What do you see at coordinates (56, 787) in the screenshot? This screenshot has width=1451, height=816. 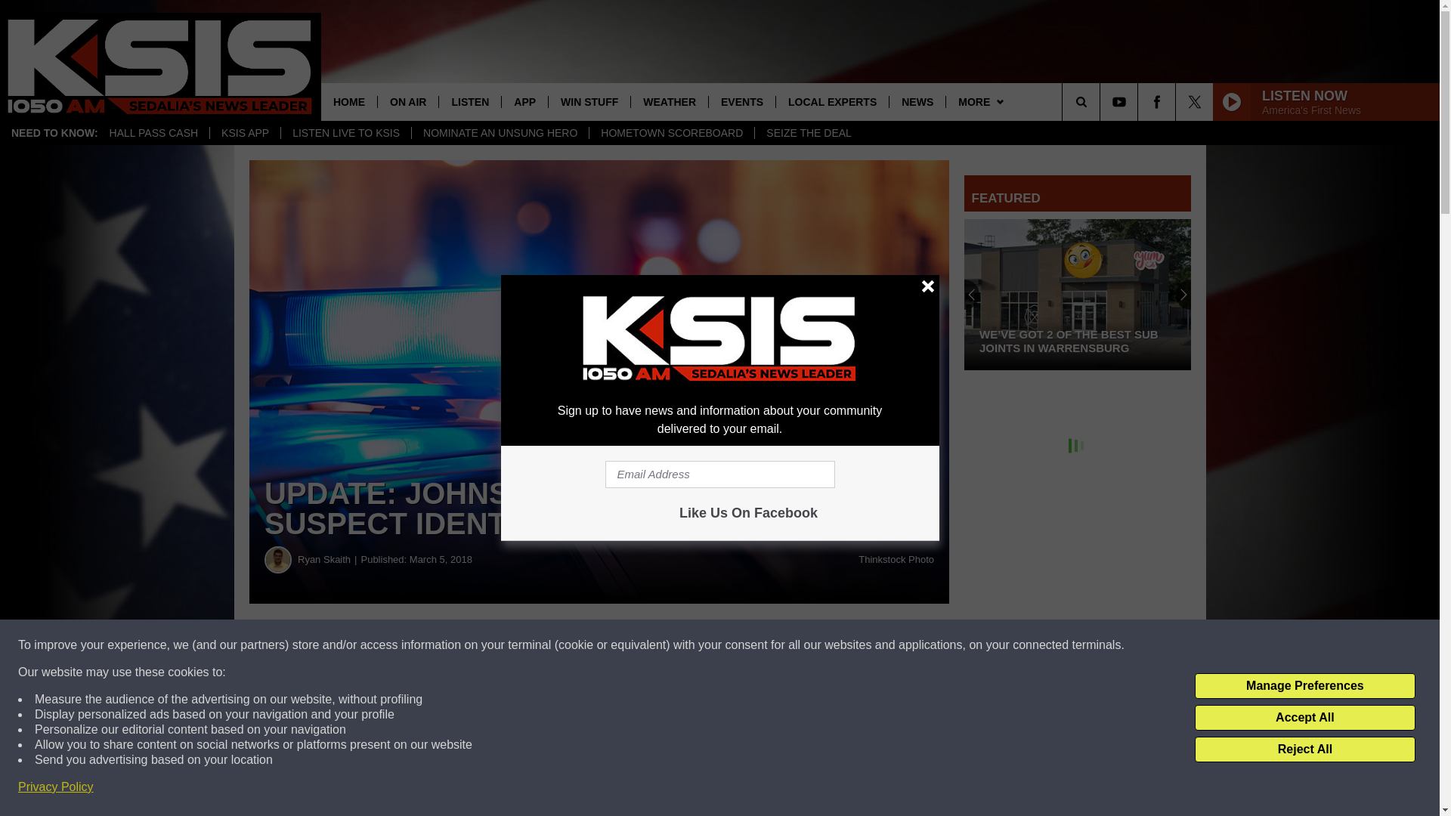 I see `Privacy Policy` at bounding box center [56, 787].